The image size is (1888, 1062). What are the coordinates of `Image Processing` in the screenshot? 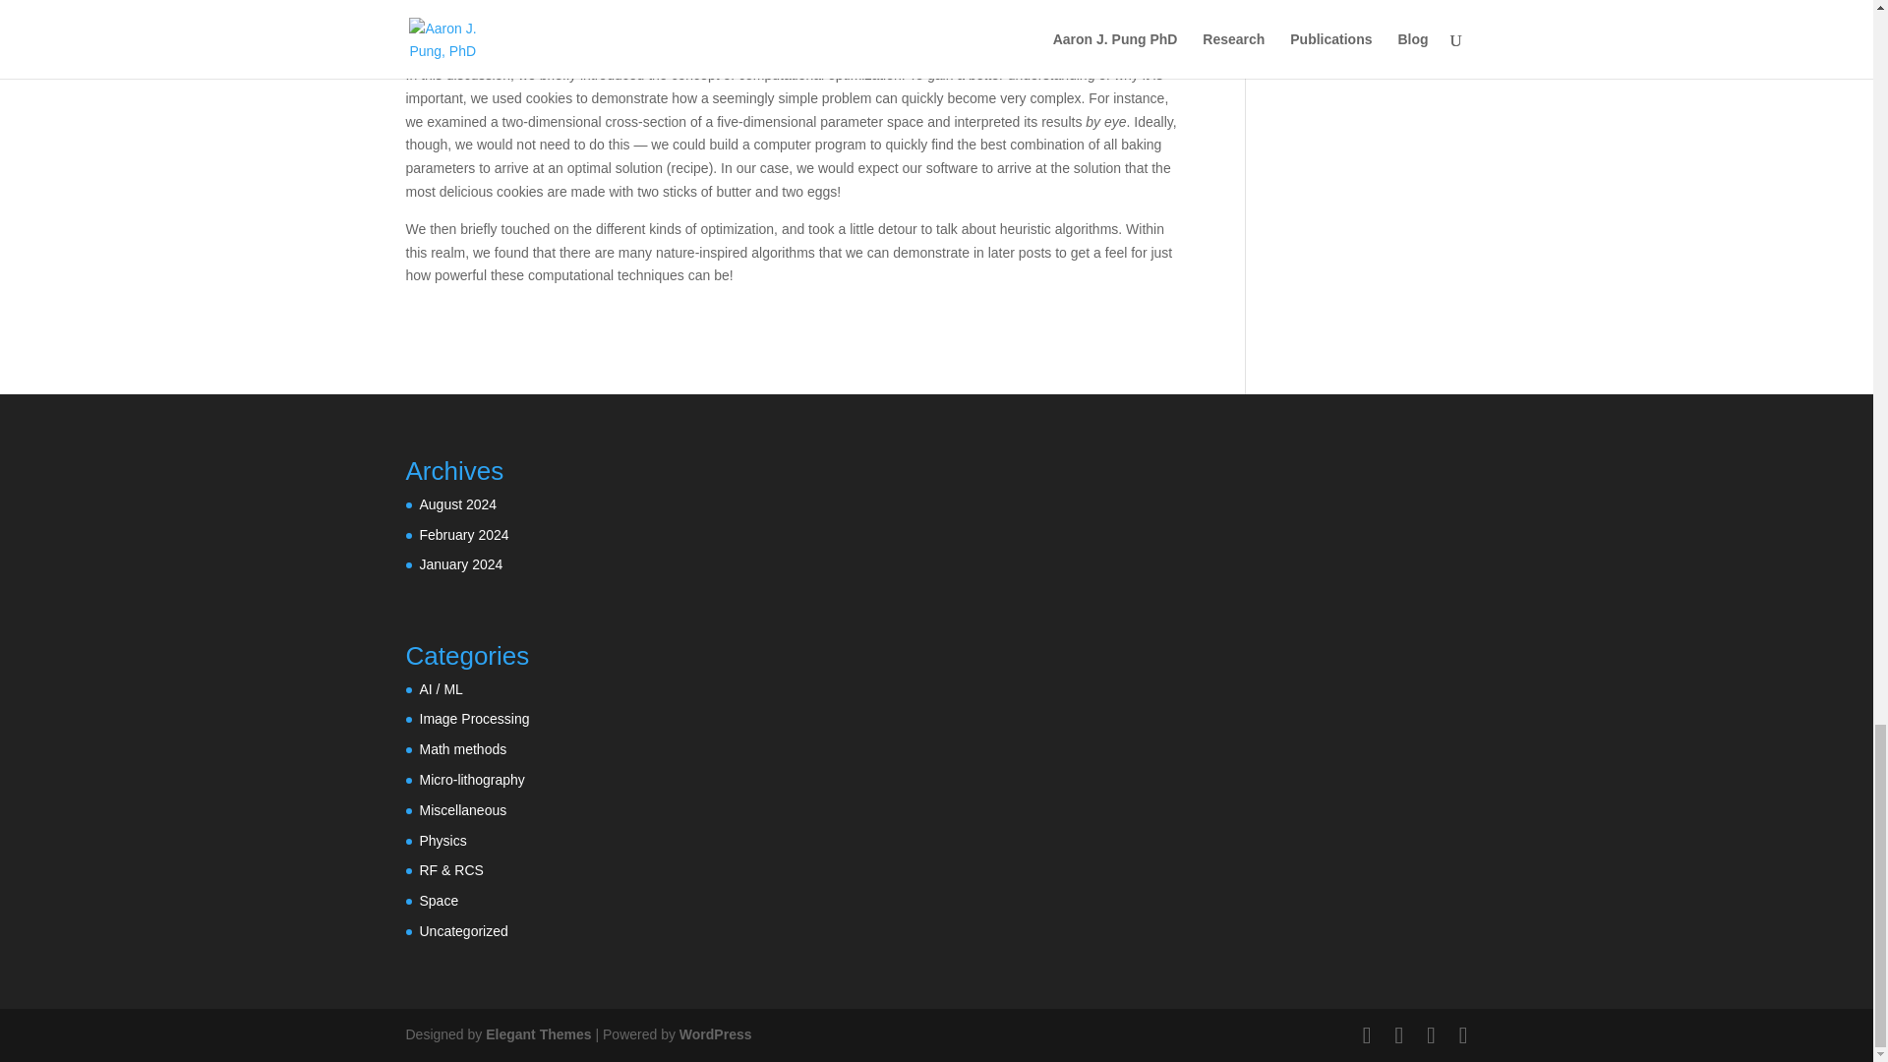 It's located at (474, 718).